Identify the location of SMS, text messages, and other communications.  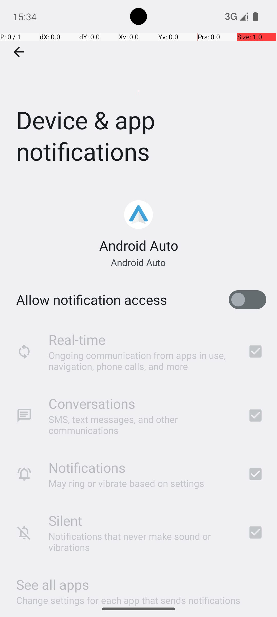
(141, 425).